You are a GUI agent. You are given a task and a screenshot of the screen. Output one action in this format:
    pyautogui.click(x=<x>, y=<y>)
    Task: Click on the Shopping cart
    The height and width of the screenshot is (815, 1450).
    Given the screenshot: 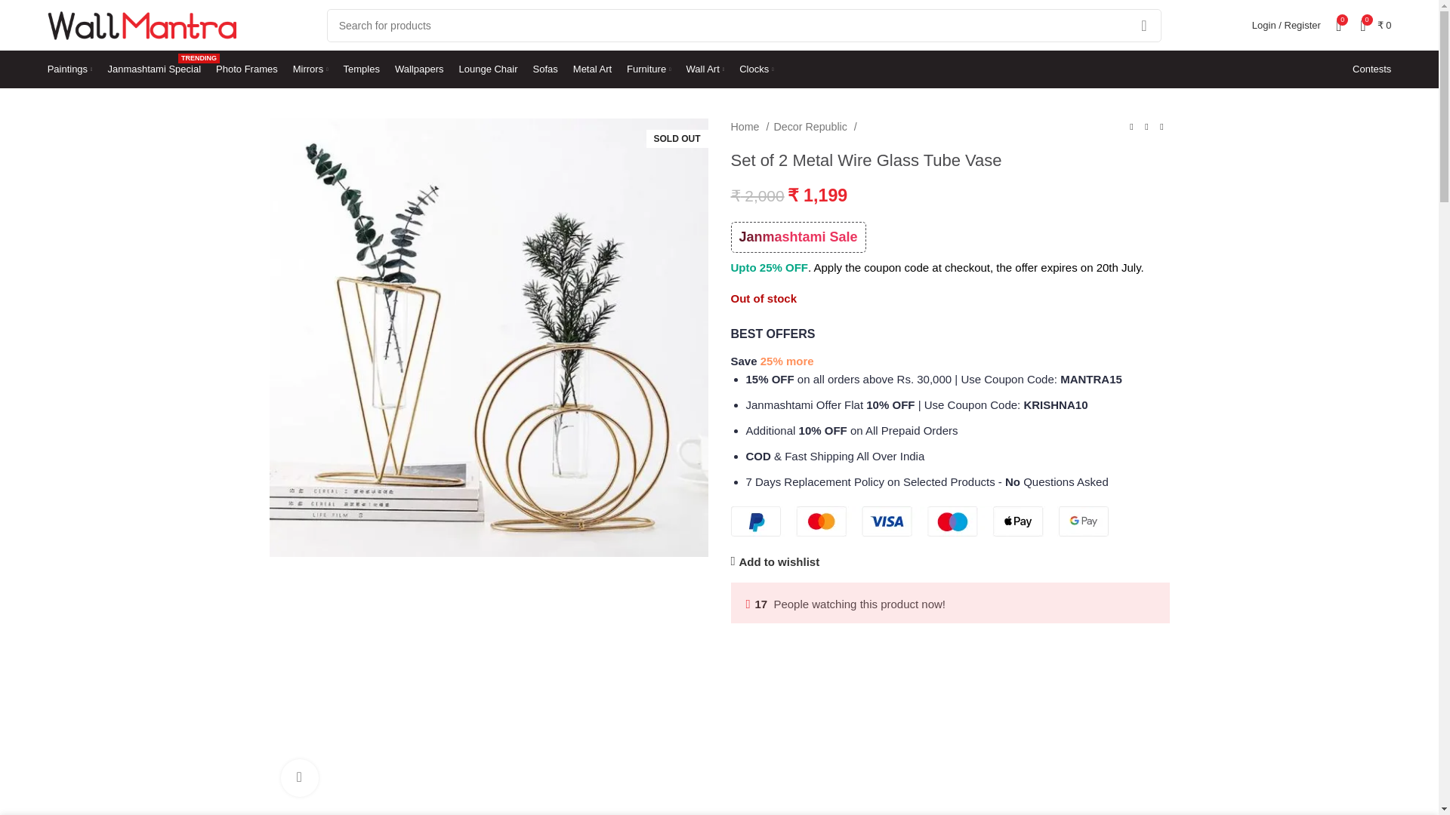 What is the action you would take?
    pyautogui.click(x=744, y=26)
    